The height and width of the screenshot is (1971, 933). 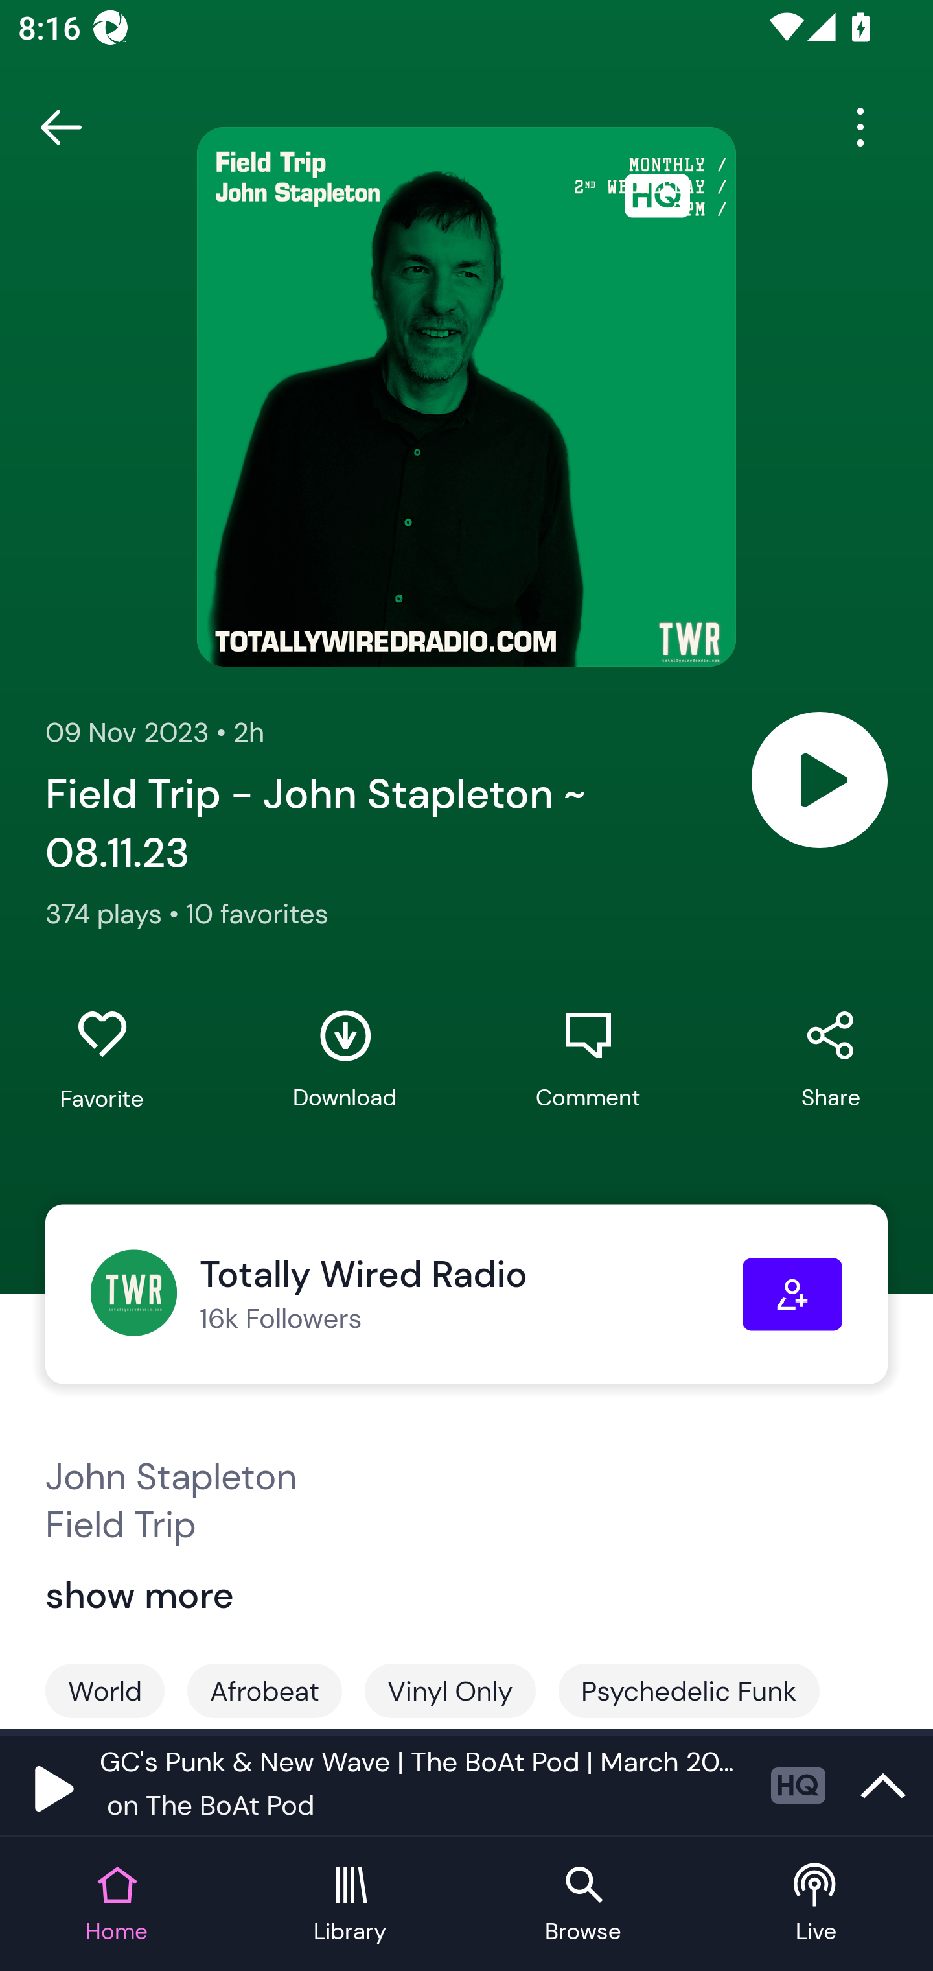 What do you see at coordinates (588, 1060) in the screenshot?
I see `Comment` at bounding box center [588, 1060].